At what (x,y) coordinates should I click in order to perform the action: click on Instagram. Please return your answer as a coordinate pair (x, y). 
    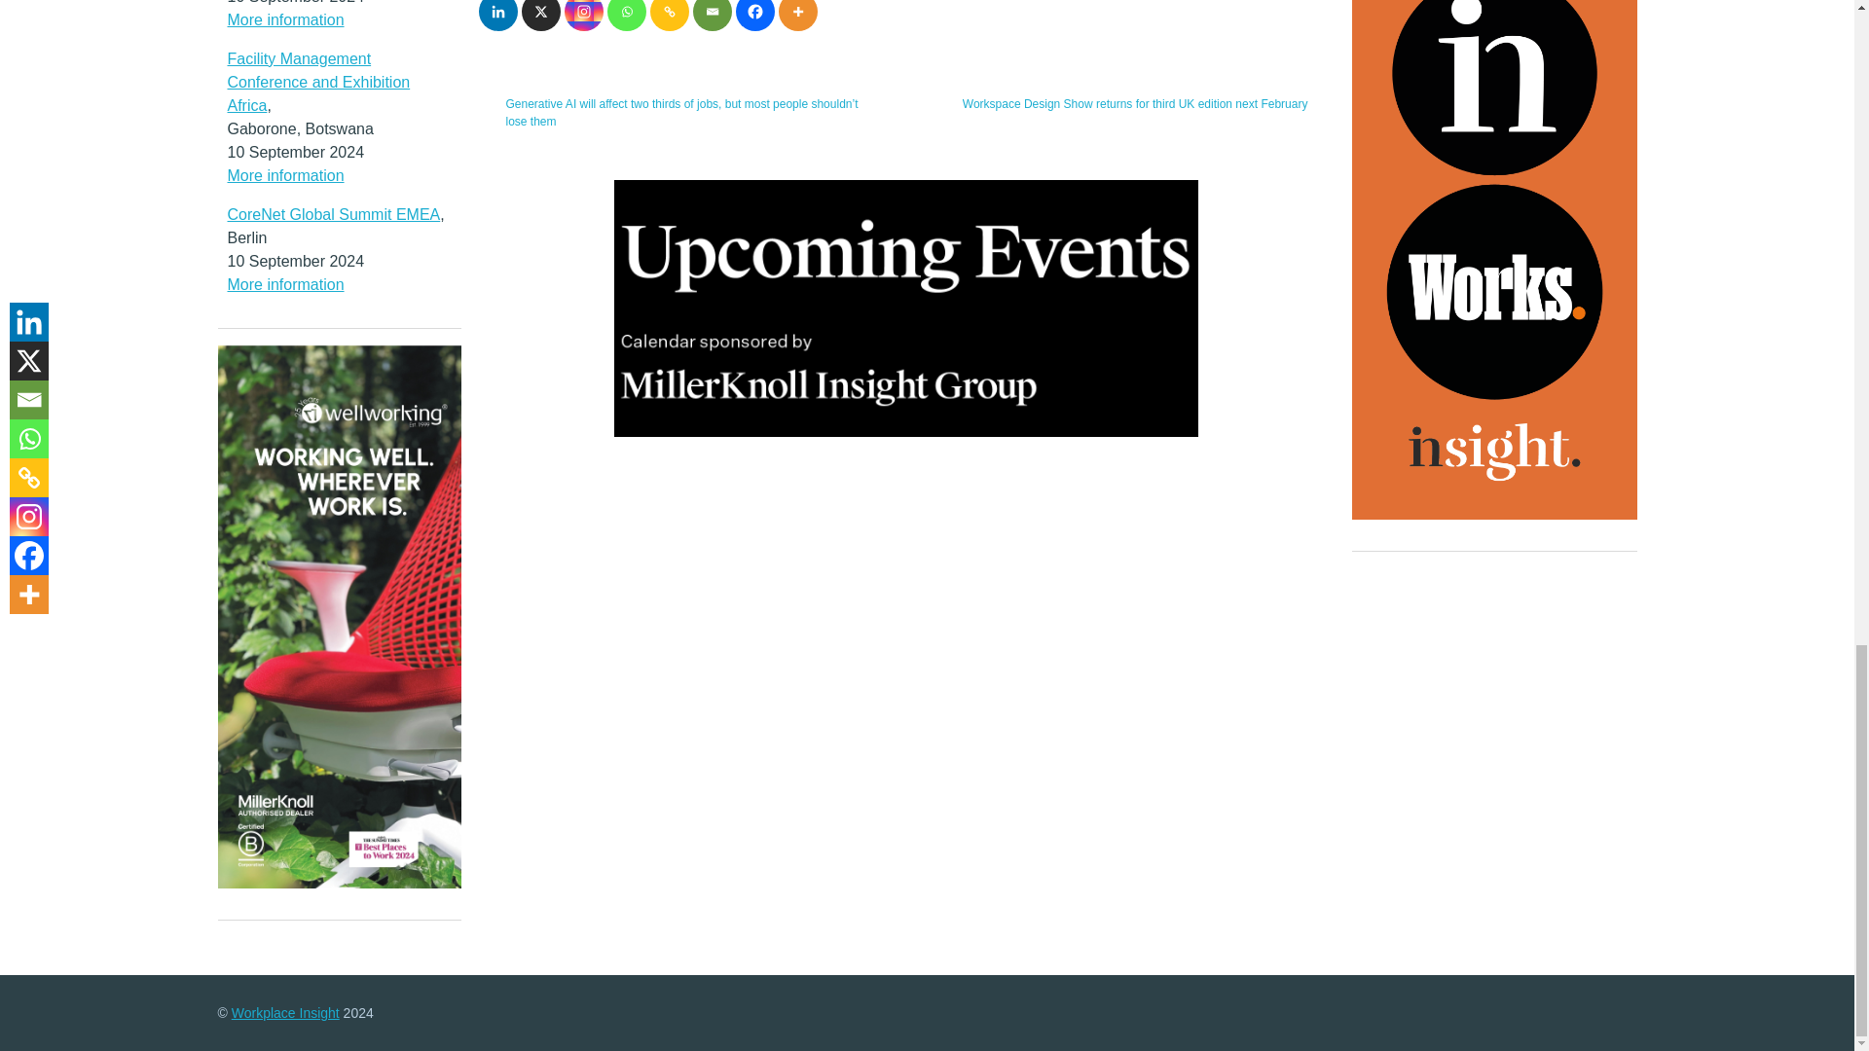
    Looking at the image, I should click on (584, 16).